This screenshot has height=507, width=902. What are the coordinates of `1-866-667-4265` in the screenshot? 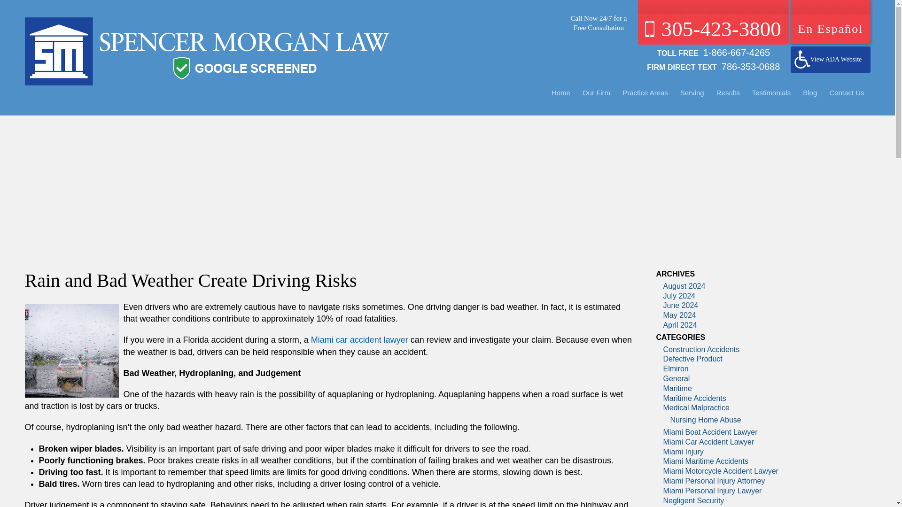 It's located at (734, 52).